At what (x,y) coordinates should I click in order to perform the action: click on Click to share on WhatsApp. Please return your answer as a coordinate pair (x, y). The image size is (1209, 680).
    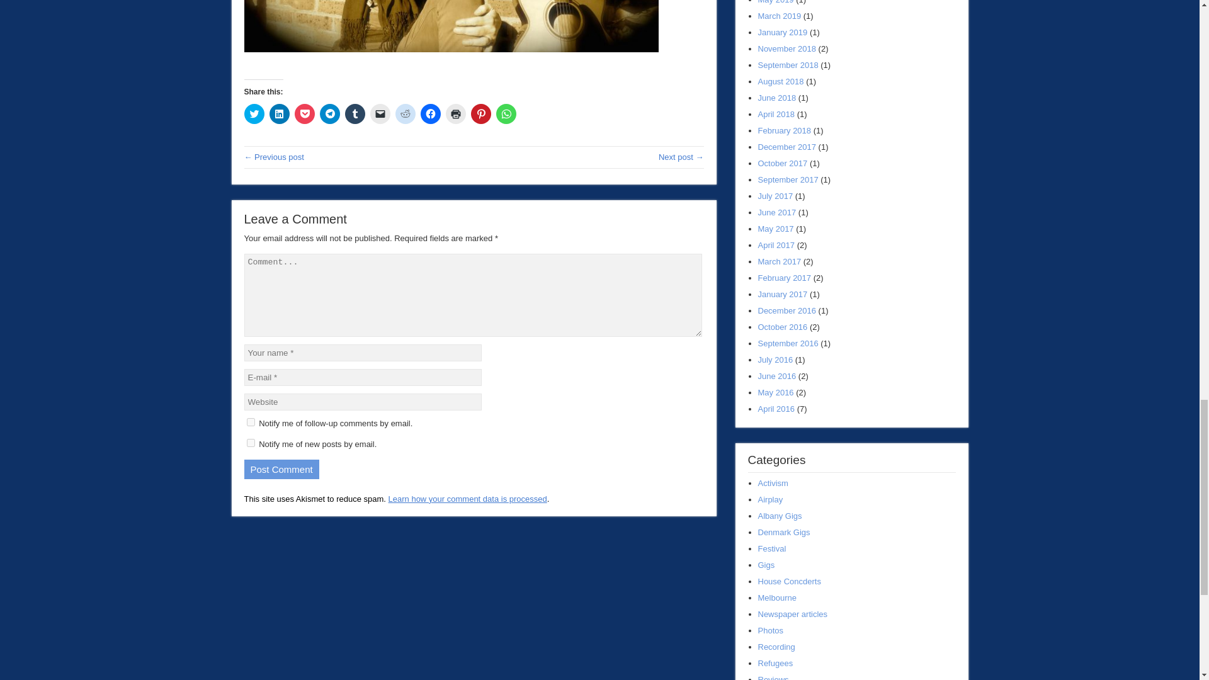
    Looking at the image, I should click on (506, 113).